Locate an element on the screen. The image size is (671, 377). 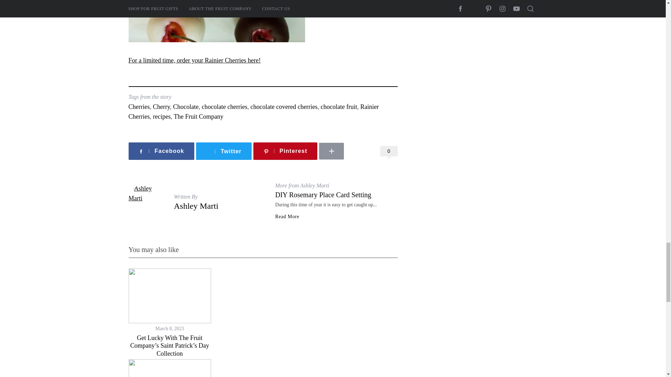
For a limited time, order your Rainier Cherries here! is located at coordinates (195, 60).